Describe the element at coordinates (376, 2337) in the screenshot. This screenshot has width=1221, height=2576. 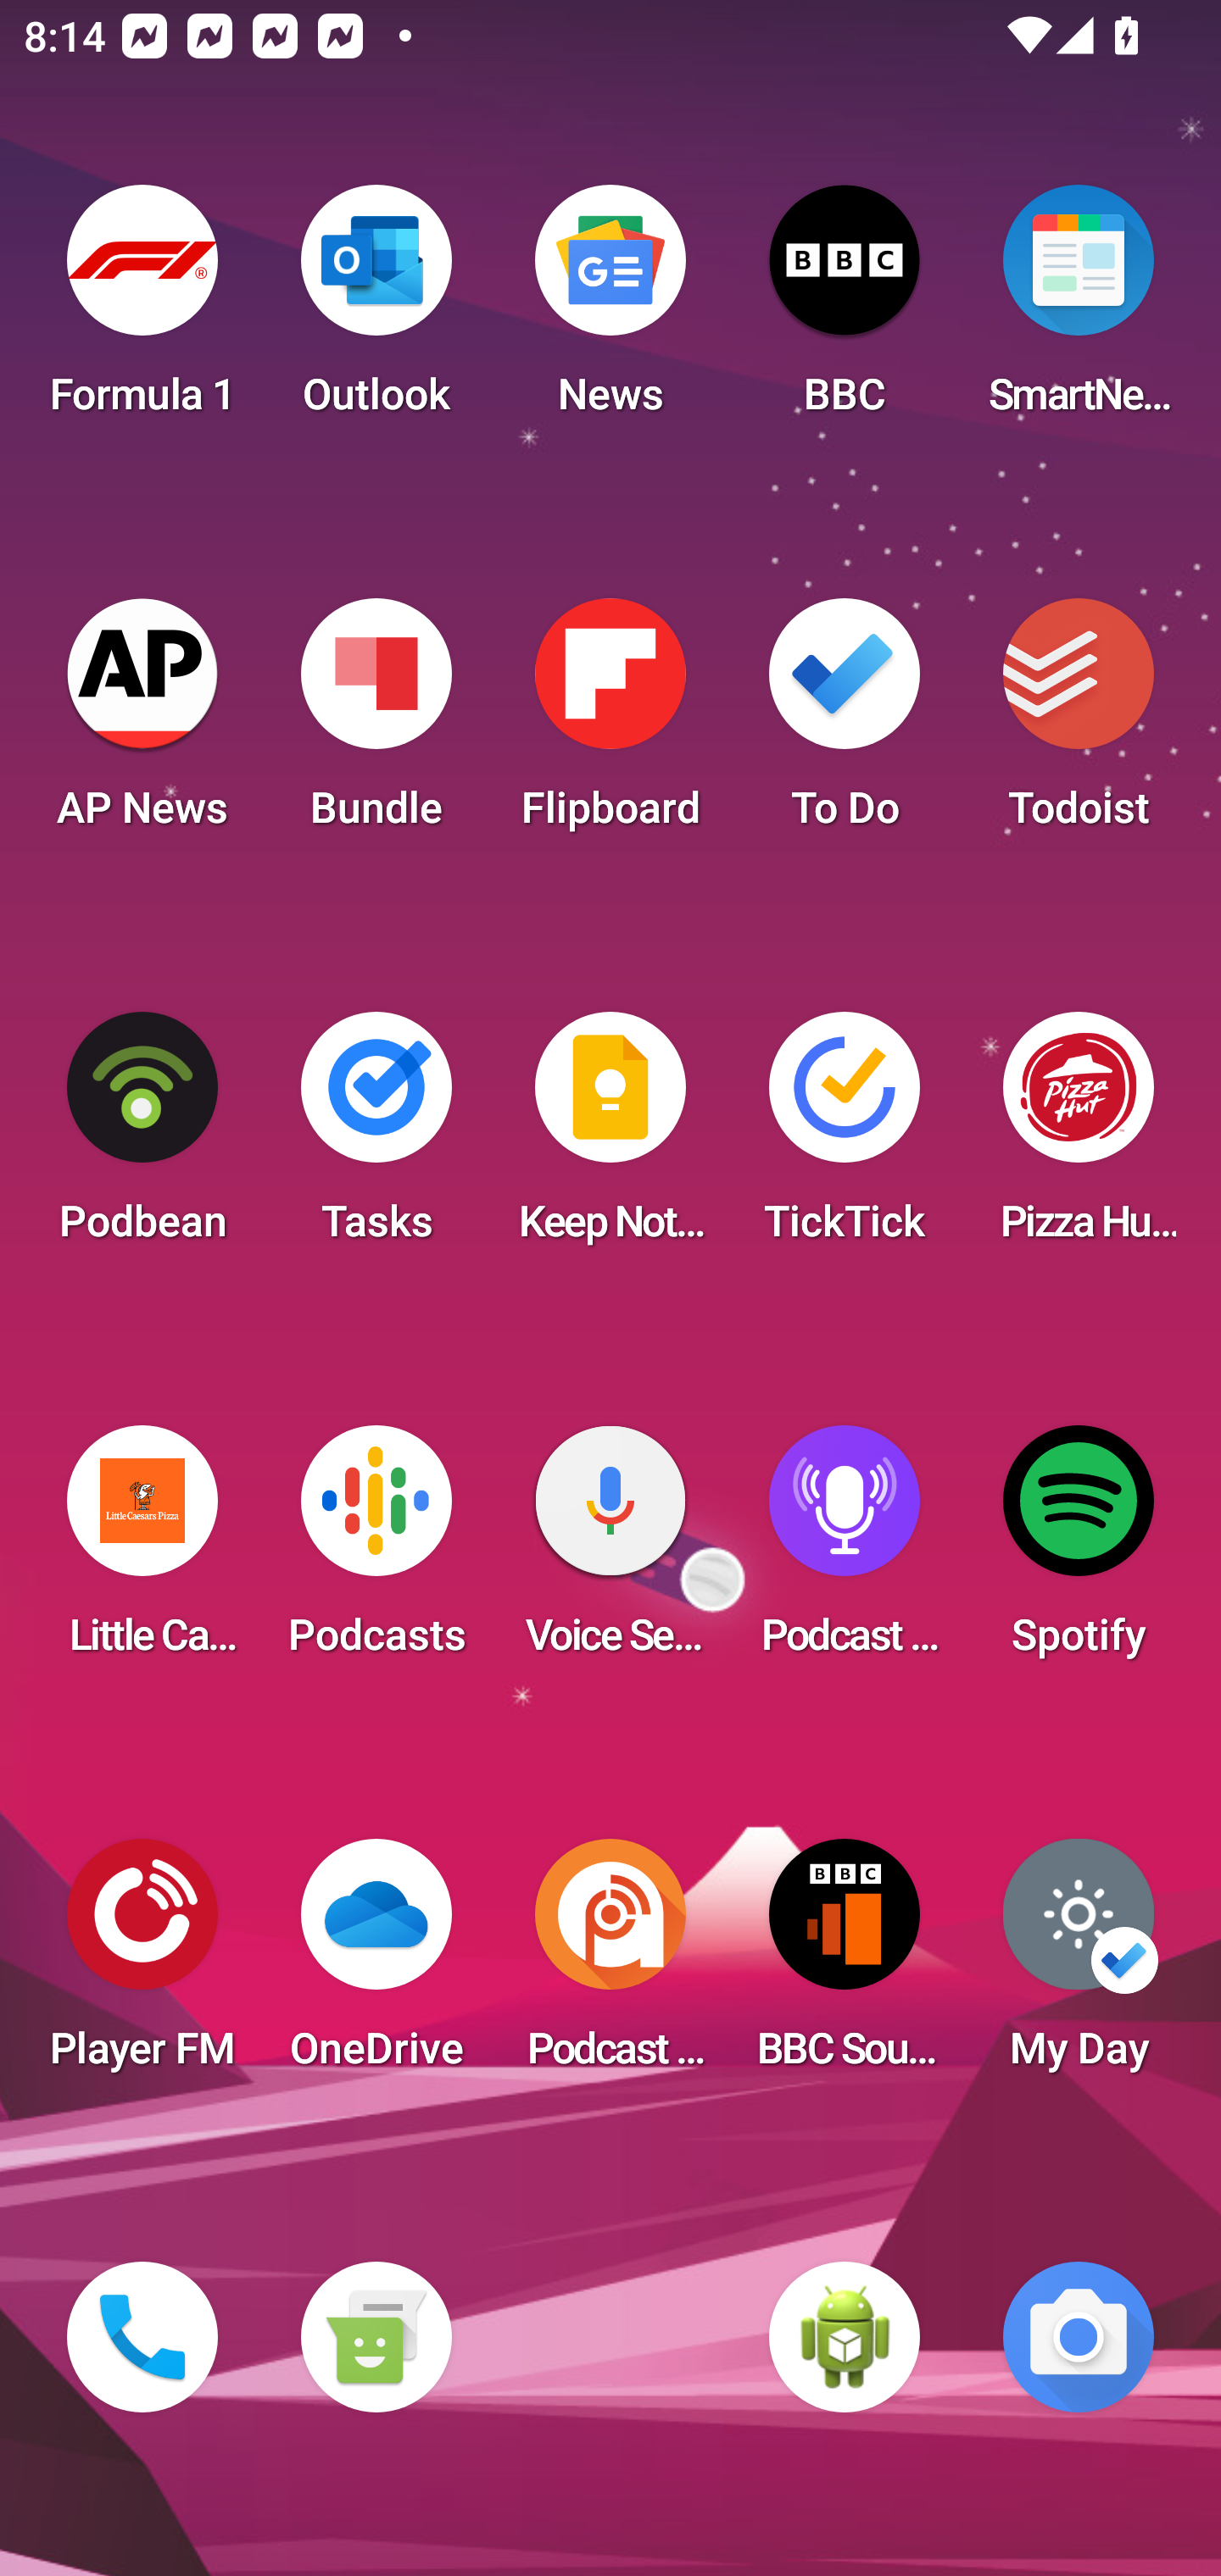
I see `Messaging` at that location.